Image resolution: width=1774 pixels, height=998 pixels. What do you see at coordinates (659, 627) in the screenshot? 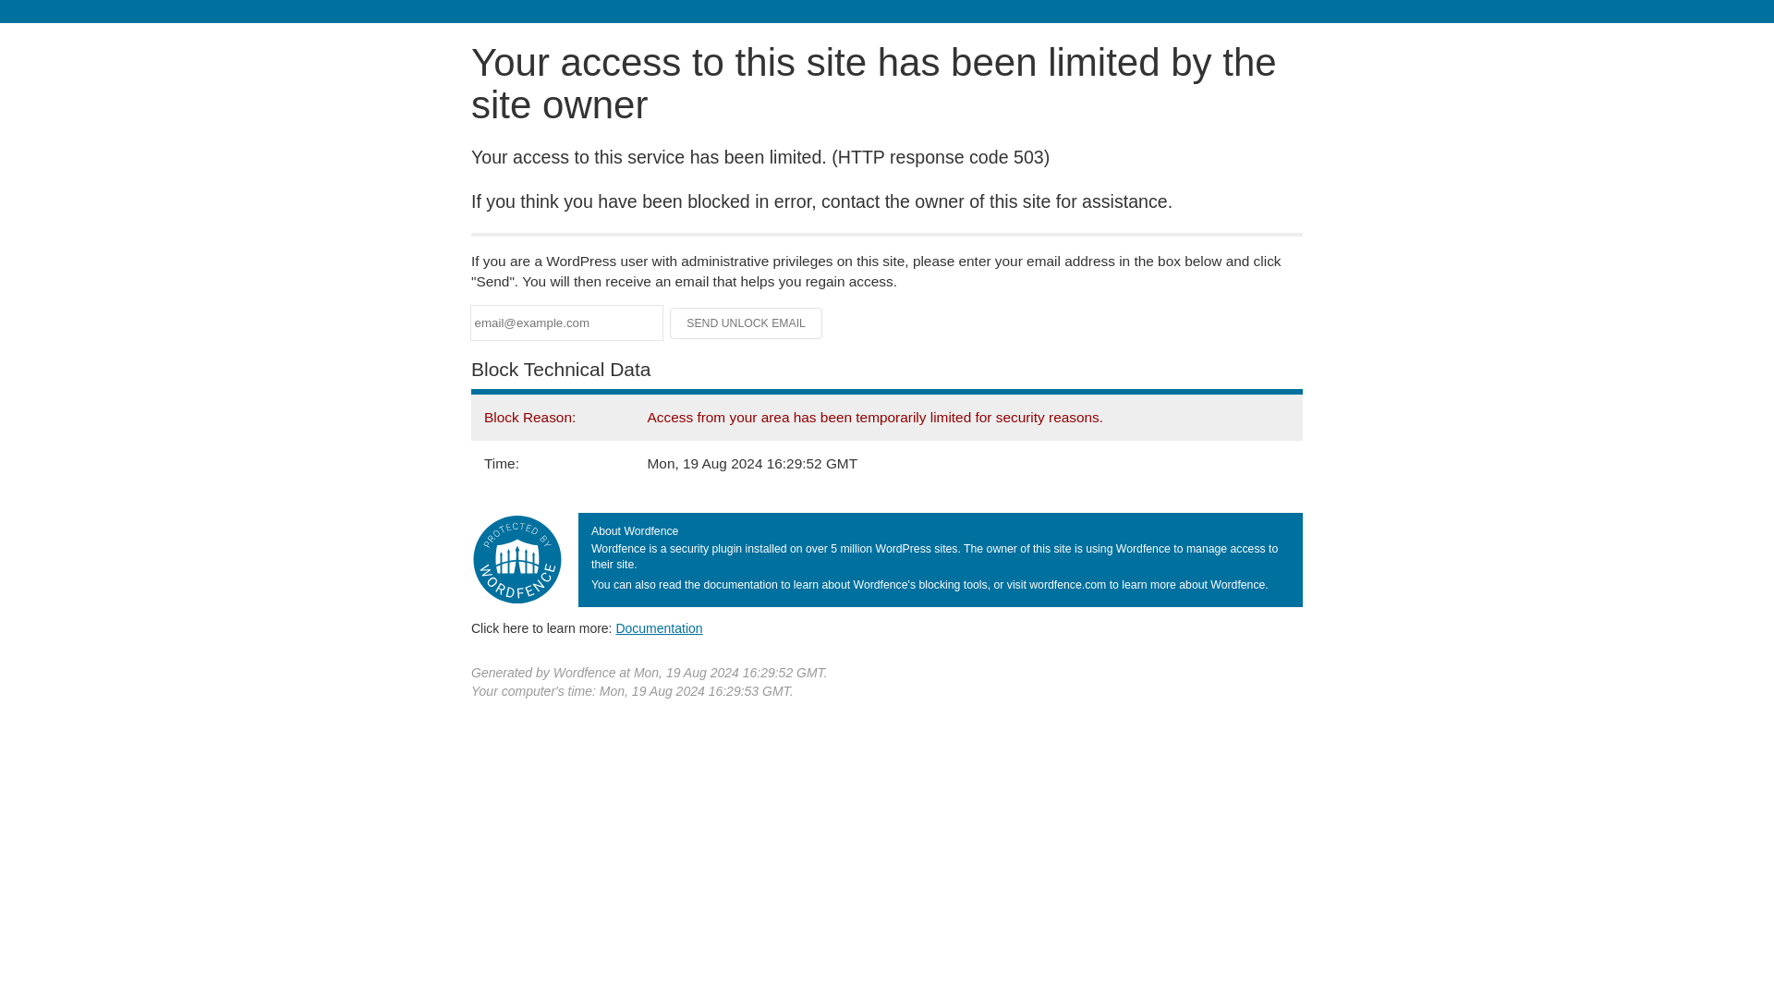
I see `Documentation` at bounding box center [659, 627].